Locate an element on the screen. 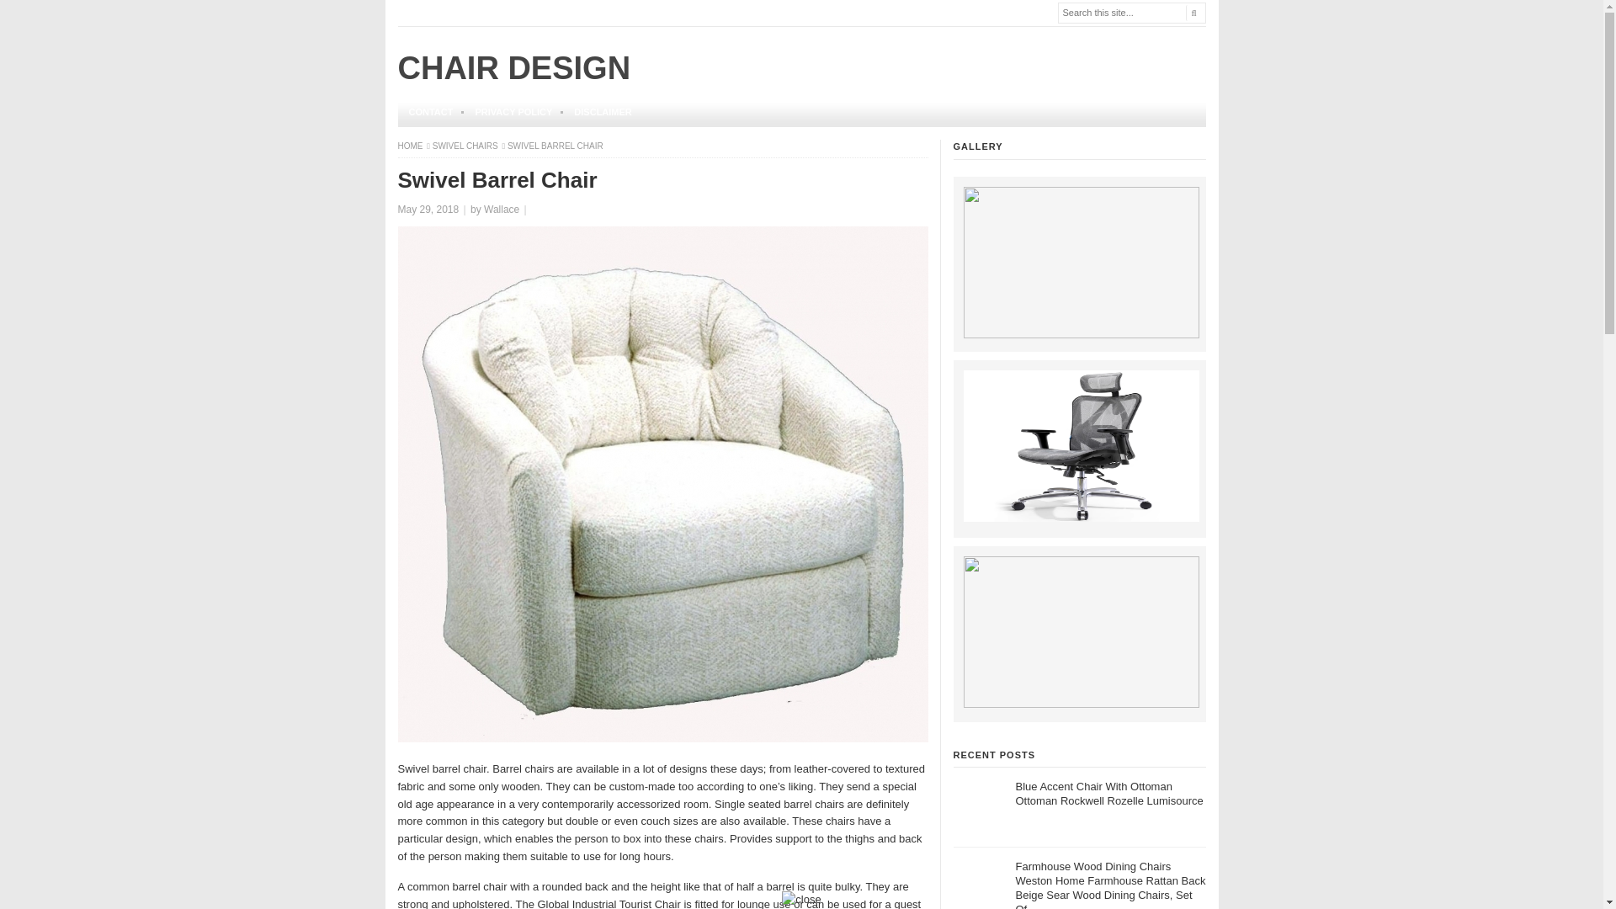  Chair Design is located at coordinates (411, 146).